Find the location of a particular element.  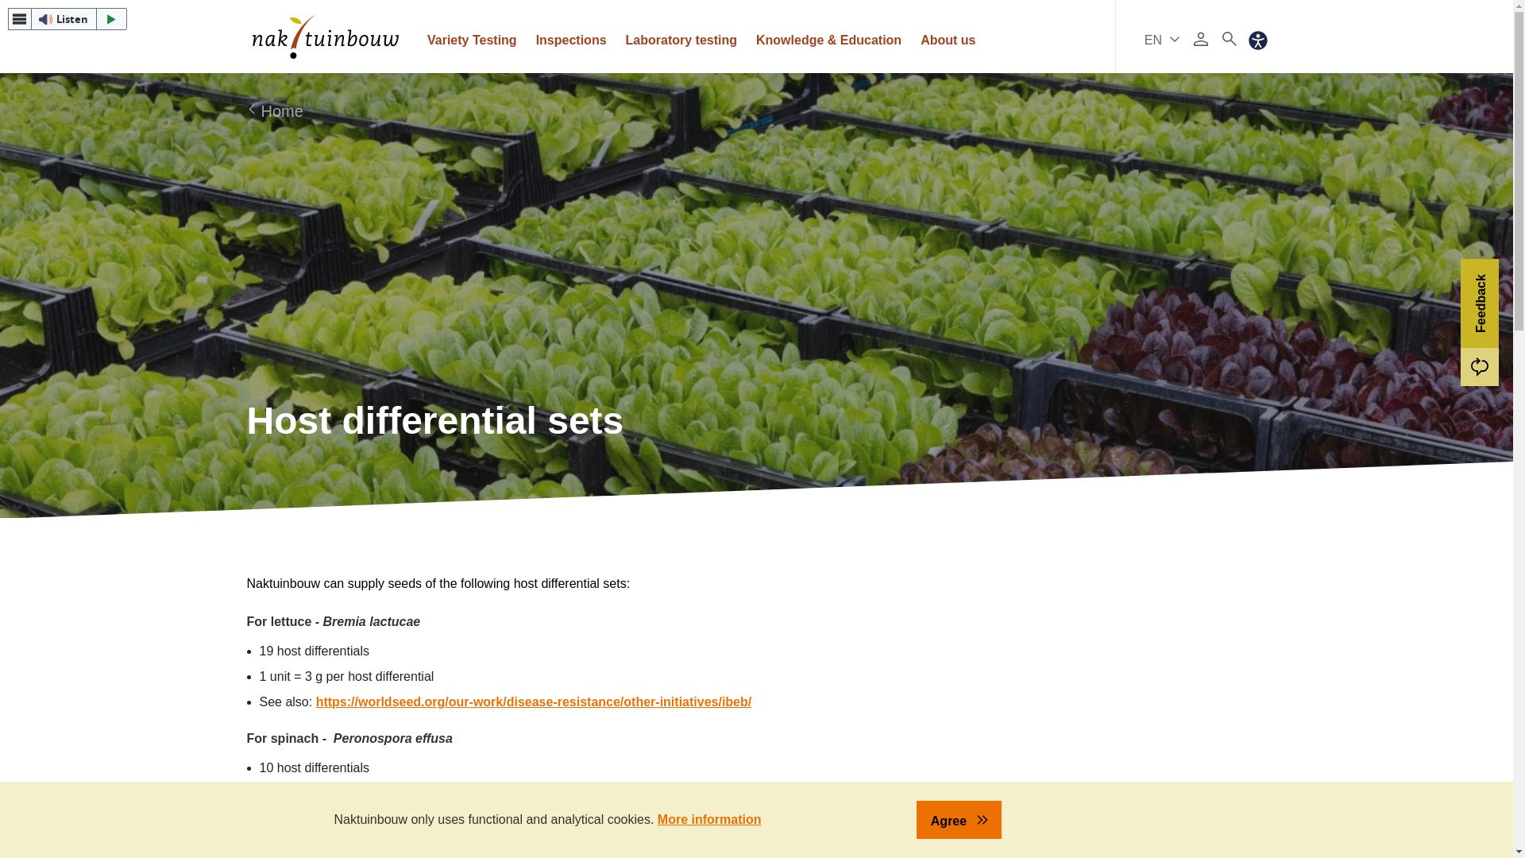

Variety Testing is located at coordinates (472, 37).